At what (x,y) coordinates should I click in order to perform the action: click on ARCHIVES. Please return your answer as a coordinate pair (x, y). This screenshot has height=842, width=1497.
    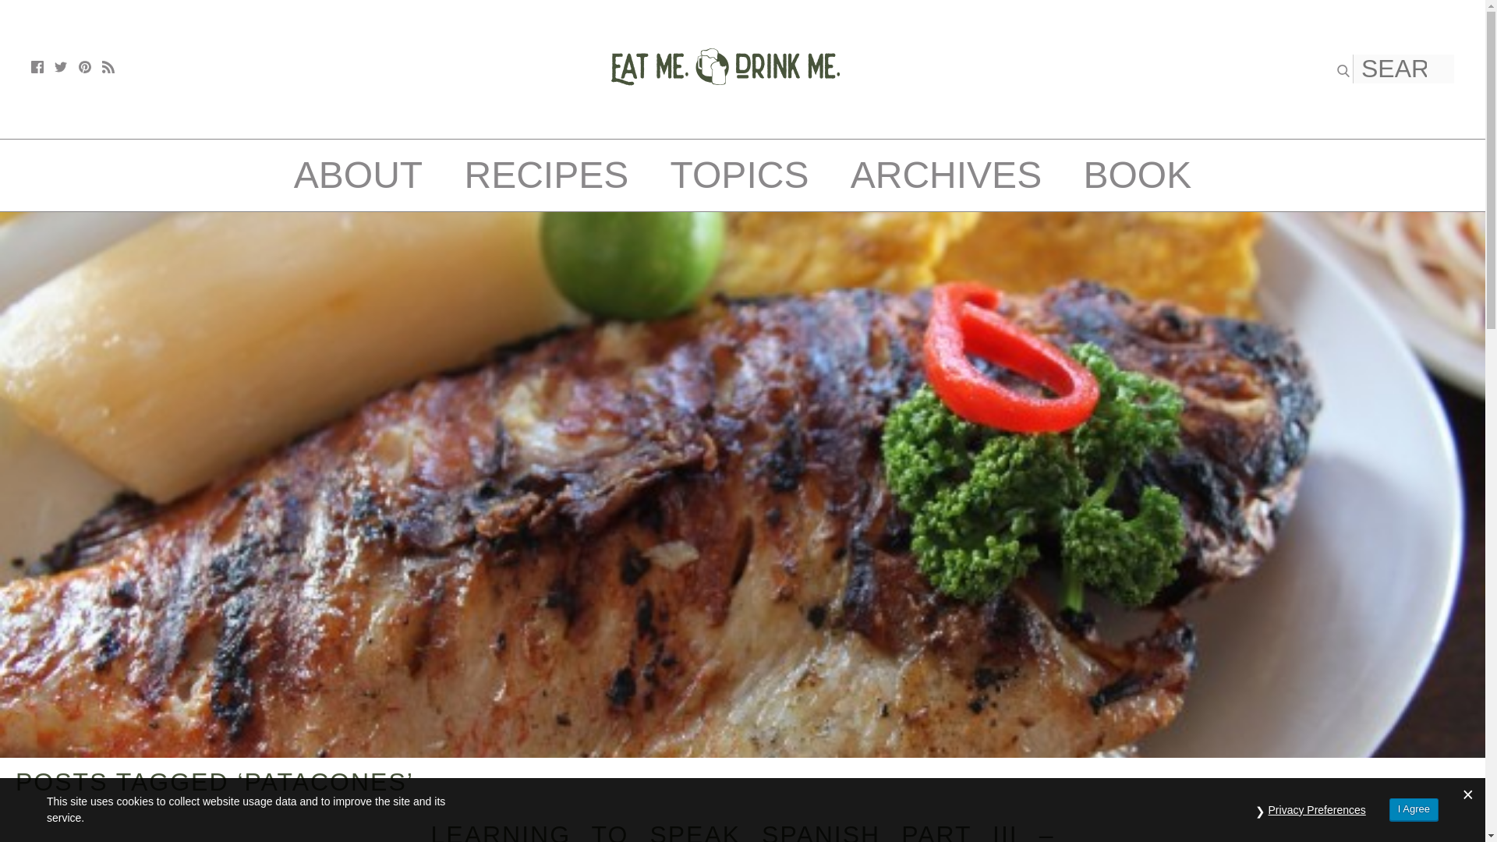
    Looking at the image, I should click on (946, 175).